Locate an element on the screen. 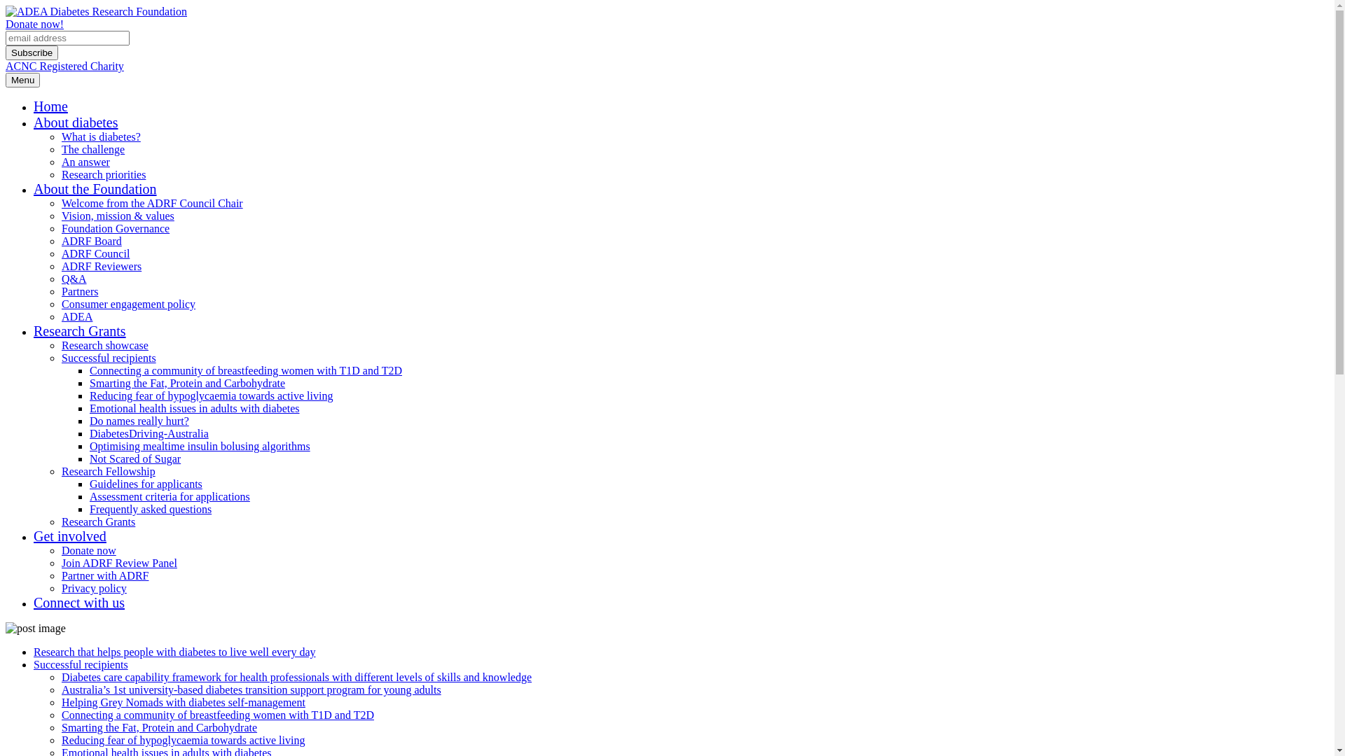 The image size is (1345, 756). ADRF Reviewers is located at coordinates (102, 266).